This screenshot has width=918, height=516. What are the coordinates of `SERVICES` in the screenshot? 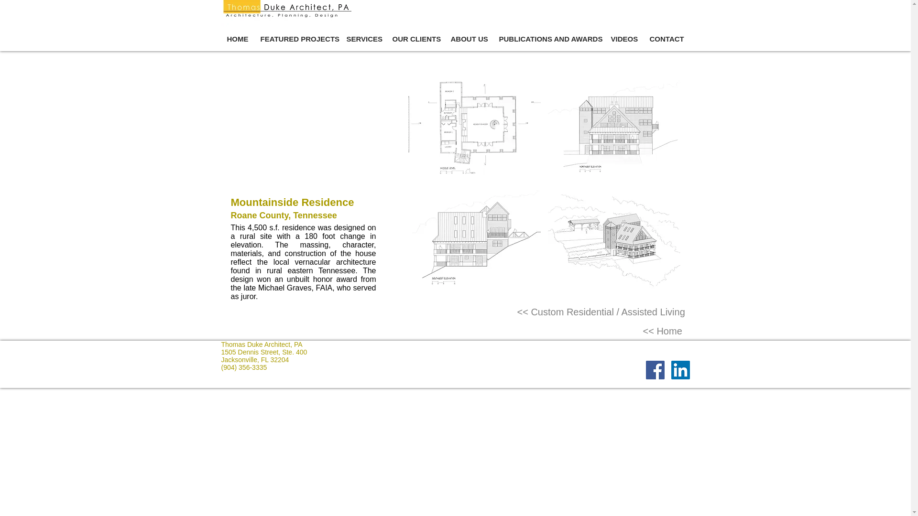 It's located at (363, 39).